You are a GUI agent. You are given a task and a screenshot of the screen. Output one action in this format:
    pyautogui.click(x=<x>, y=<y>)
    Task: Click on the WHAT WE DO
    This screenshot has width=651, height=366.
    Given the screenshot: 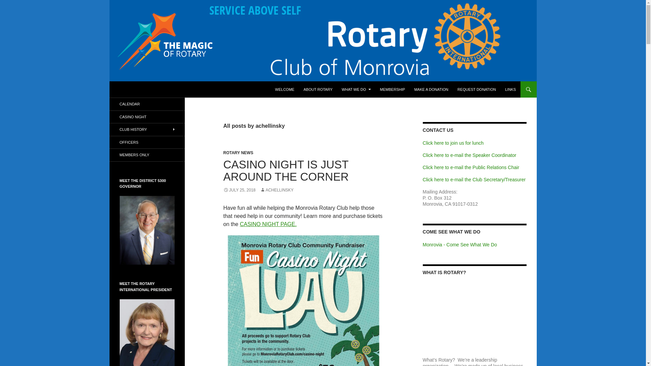 What is the action you would take?
    pyautogui.click(x=356, y=89)
    